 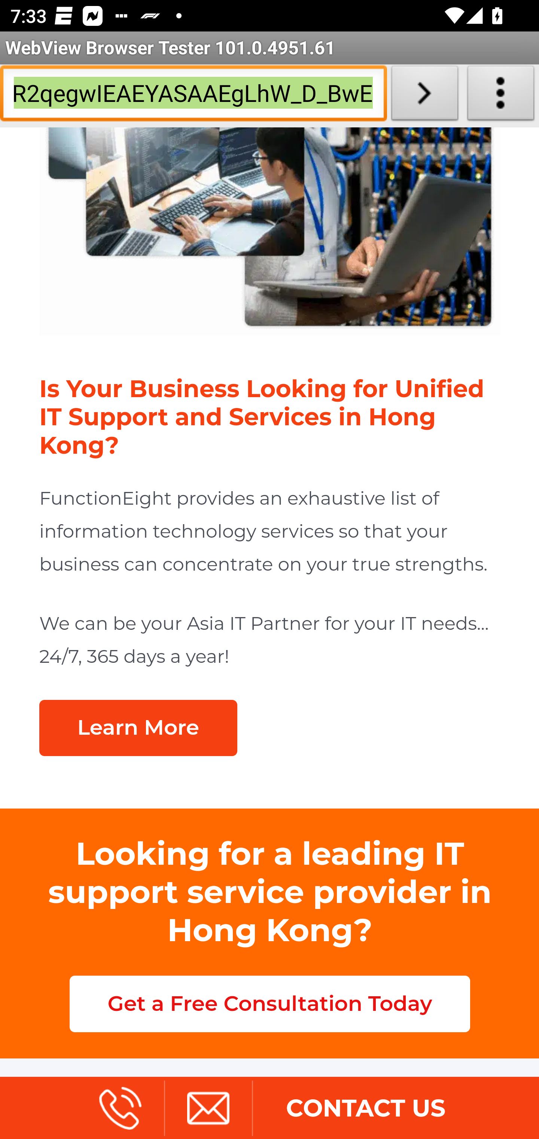 I want to click on email, so click(x=208, y=1110).